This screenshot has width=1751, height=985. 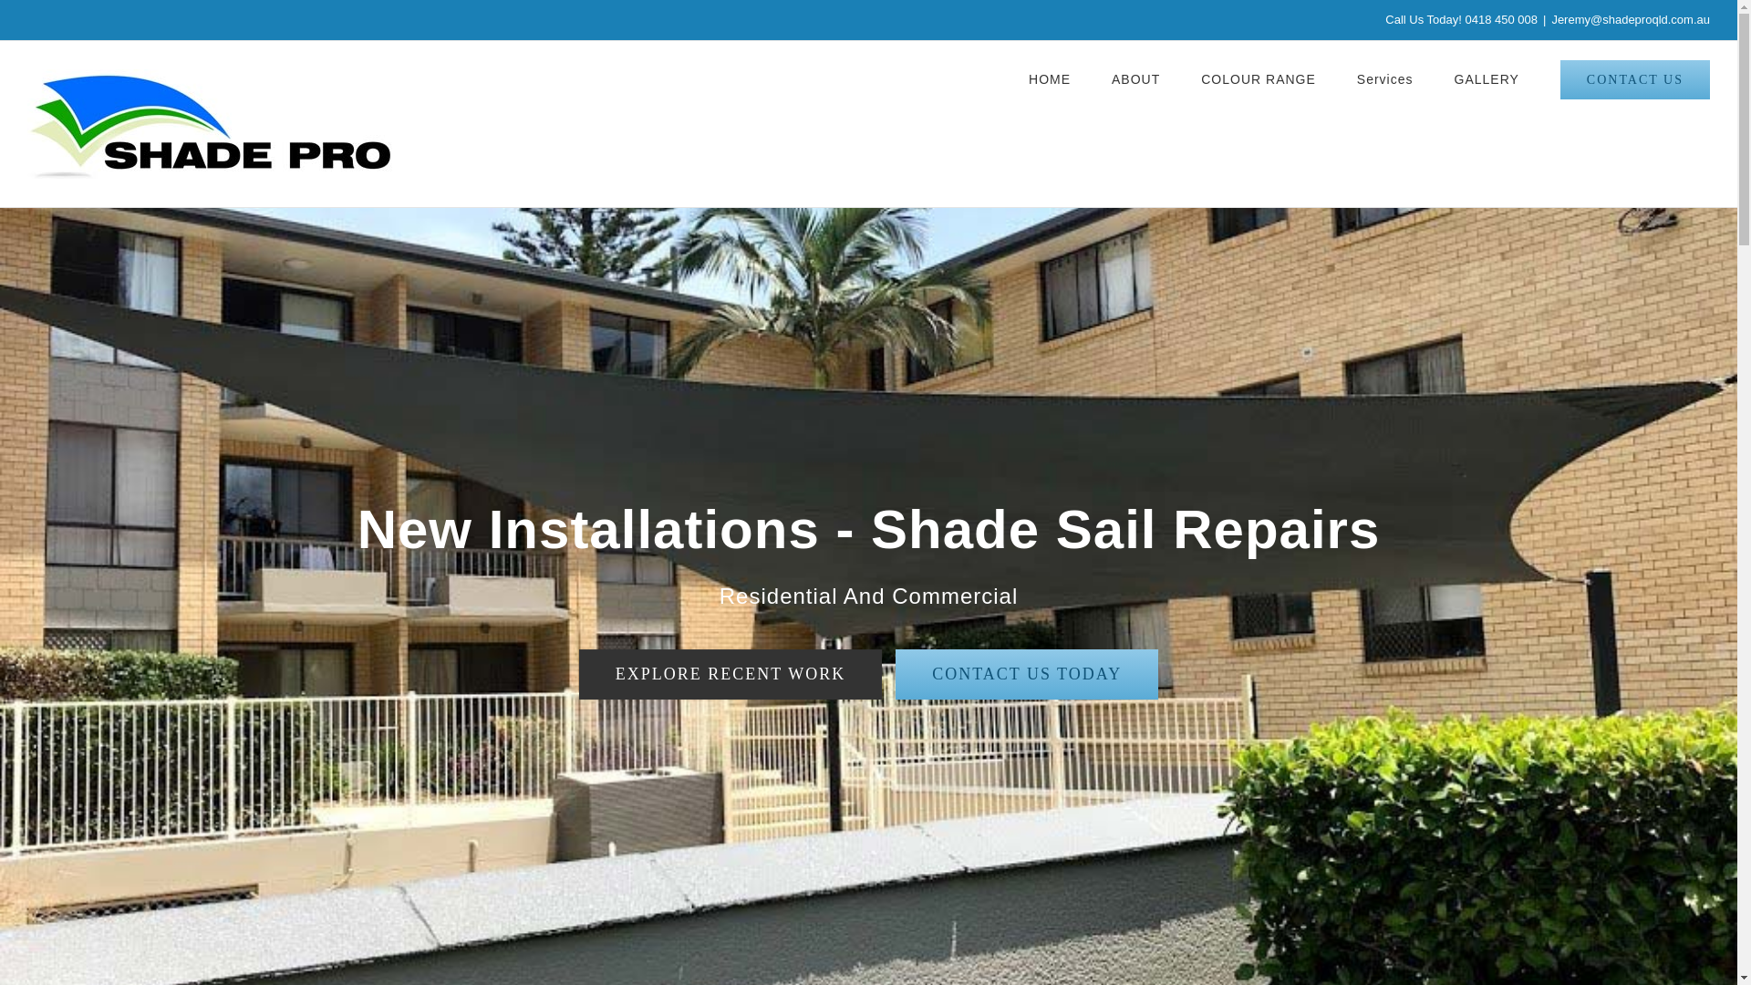 What do you see at coordinates (730, 673) in the screenshot?
I see `EXPLORE RECENT WORK` at bounding box center [730, 673].